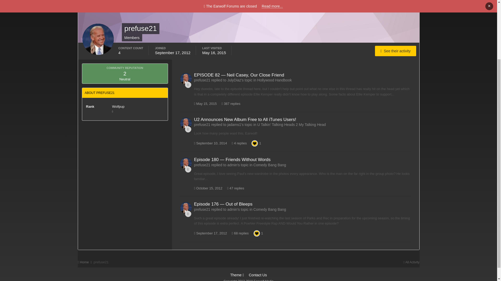 The height and width of the screenshot is (281, 501). Describe the element at coordinates (188, 214) in the screenshot. I see `Post` at that location.